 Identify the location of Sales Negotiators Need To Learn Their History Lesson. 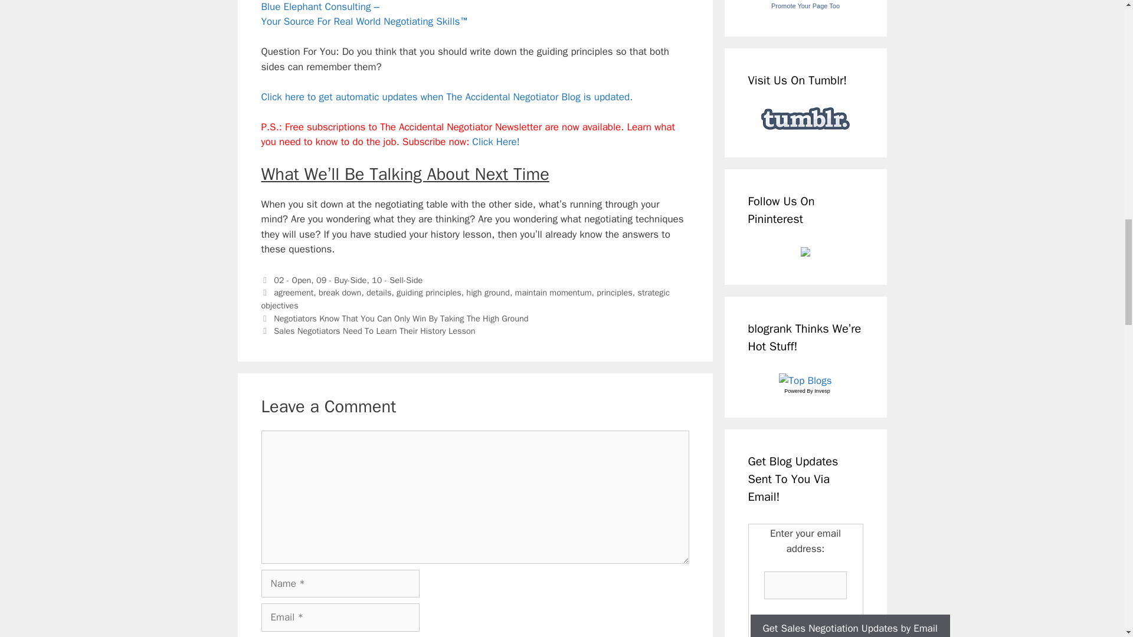
(374, 330).